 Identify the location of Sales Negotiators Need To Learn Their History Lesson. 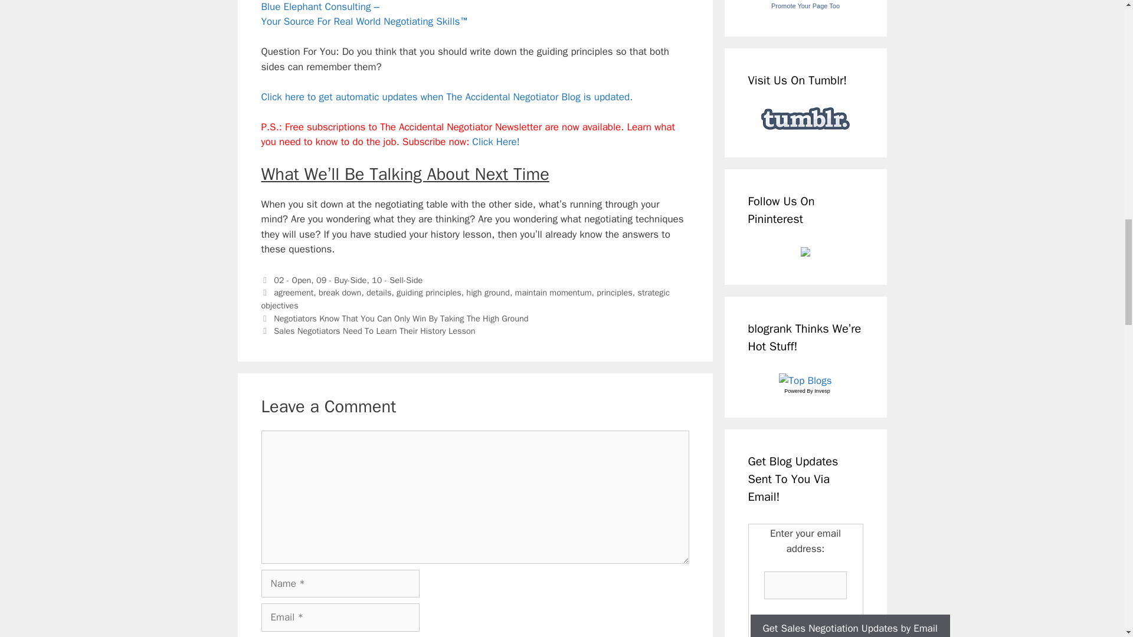
(374, 330).